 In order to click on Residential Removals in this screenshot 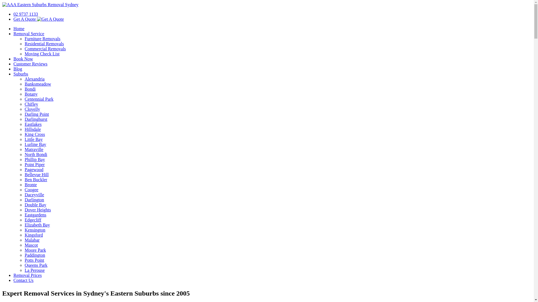, I will do `click(44, 44)`.